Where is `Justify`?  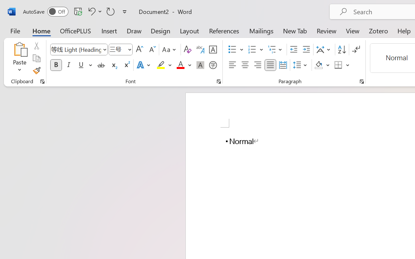
Justify is located at coordinates (270, 65).